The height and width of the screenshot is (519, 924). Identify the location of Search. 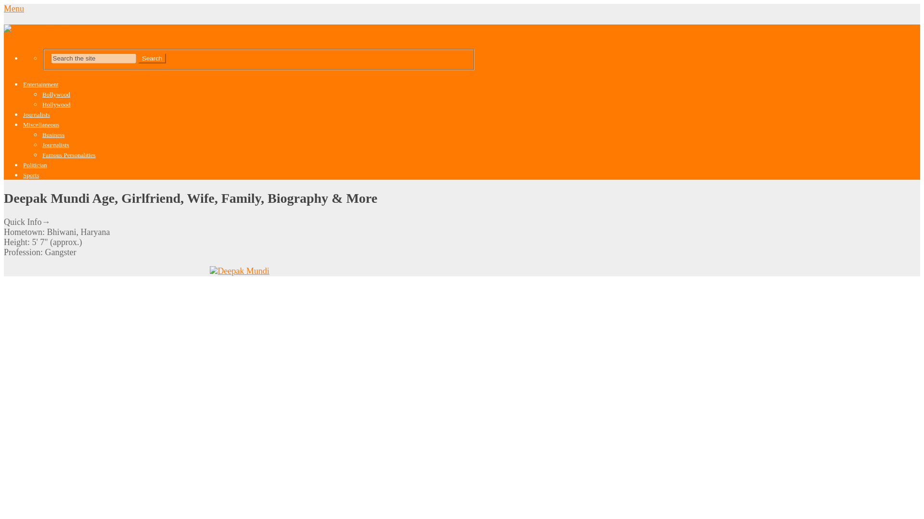
(152, 58).